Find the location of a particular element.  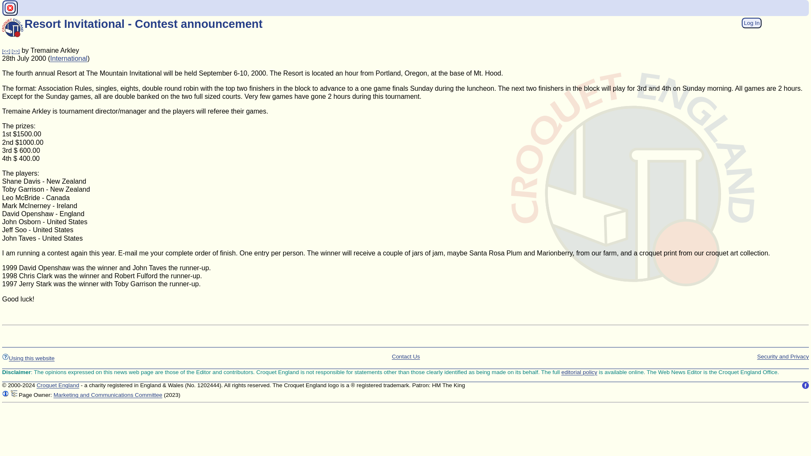

Help is located at coordinates (5, 356).